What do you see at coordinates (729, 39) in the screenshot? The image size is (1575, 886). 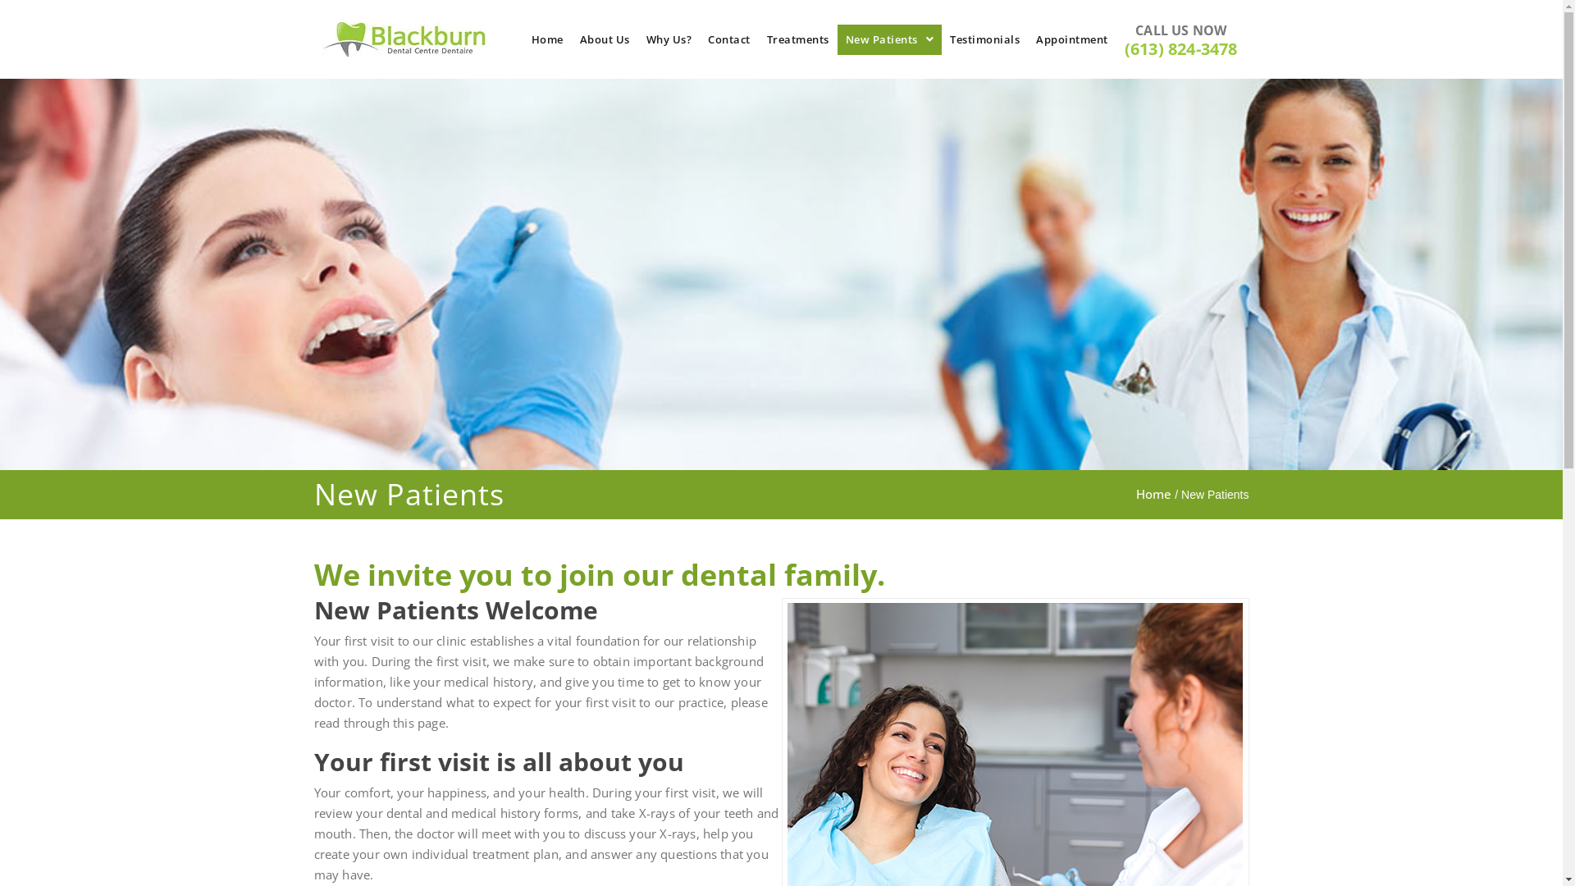 I see `Contact` at bounding box center [729, 39].